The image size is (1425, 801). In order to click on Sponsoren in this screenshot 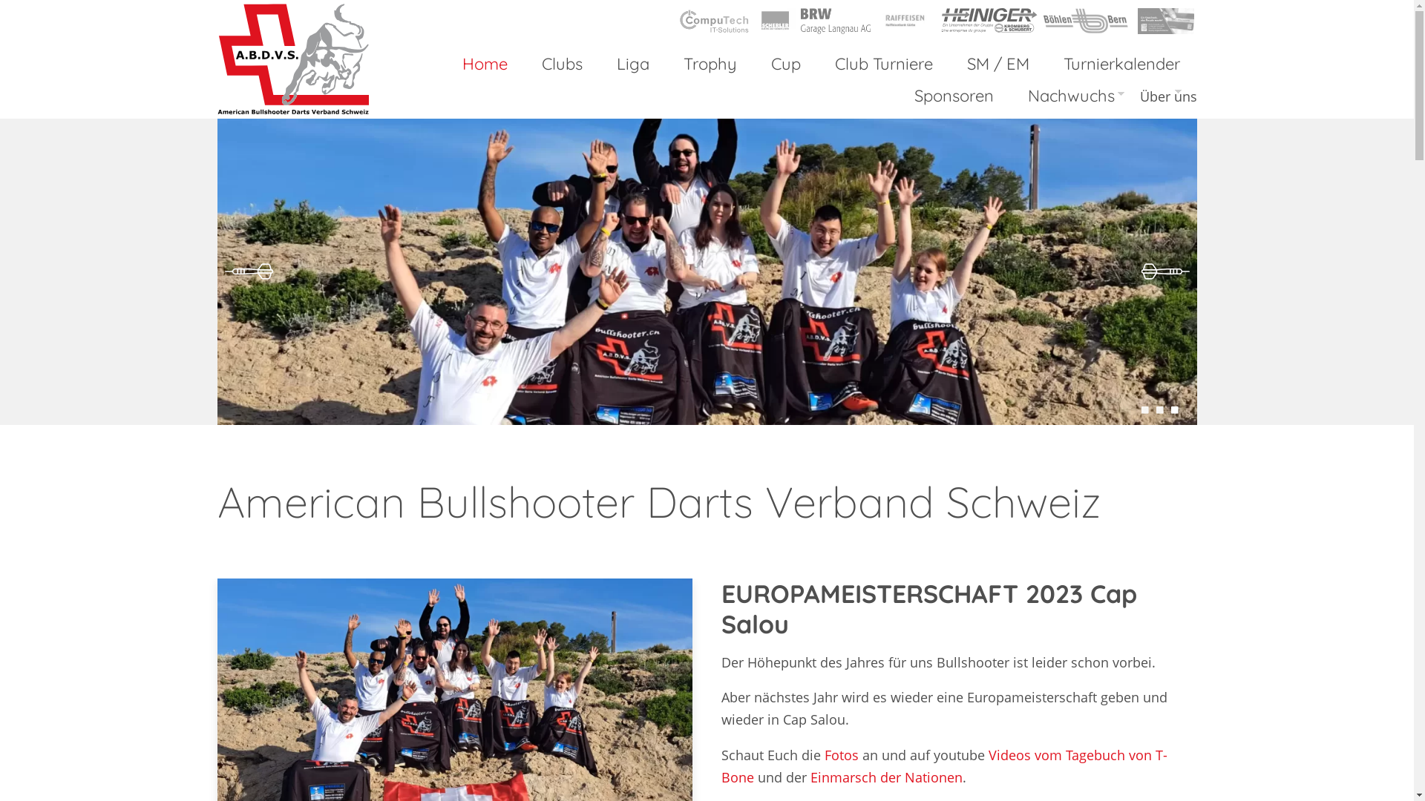, I will do `click(953, 96)`.